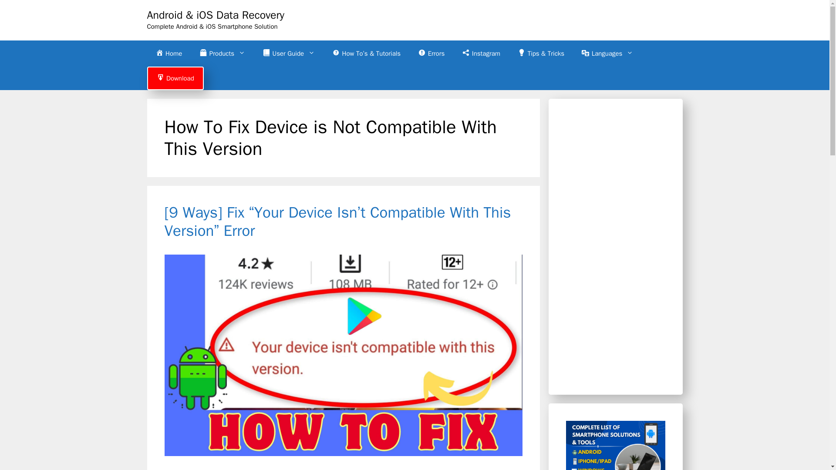 Image resolution: width=836 pixels, height=470 pixels. Describe the element at coordinates (222, 53) in the screenshot. I see `Products` at that location.